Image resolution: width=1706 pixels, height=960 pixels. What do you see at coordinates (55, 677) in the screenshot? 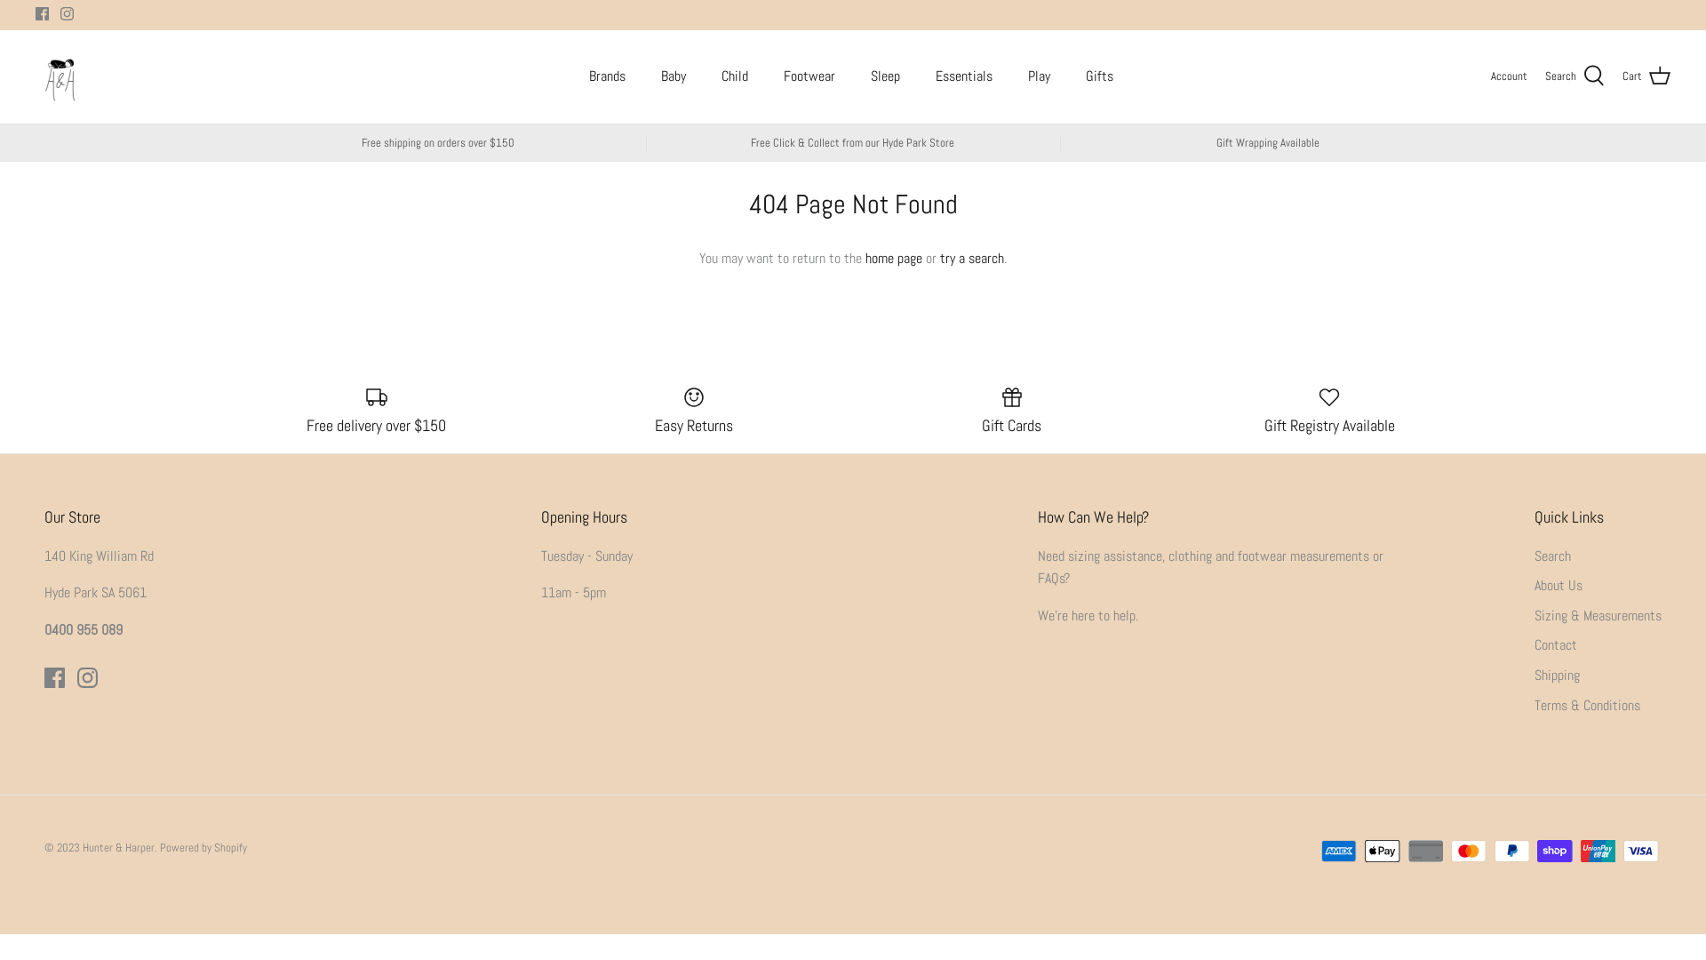
I see `Facebook` at bounding box center [55, 677].